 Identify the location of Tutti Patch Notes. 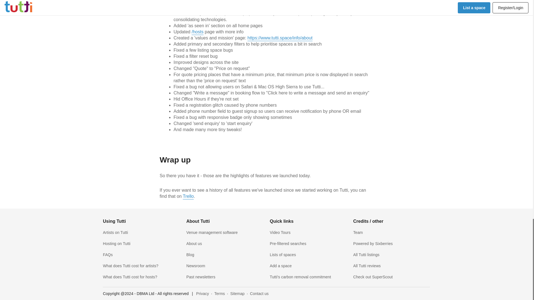
(237, 217).